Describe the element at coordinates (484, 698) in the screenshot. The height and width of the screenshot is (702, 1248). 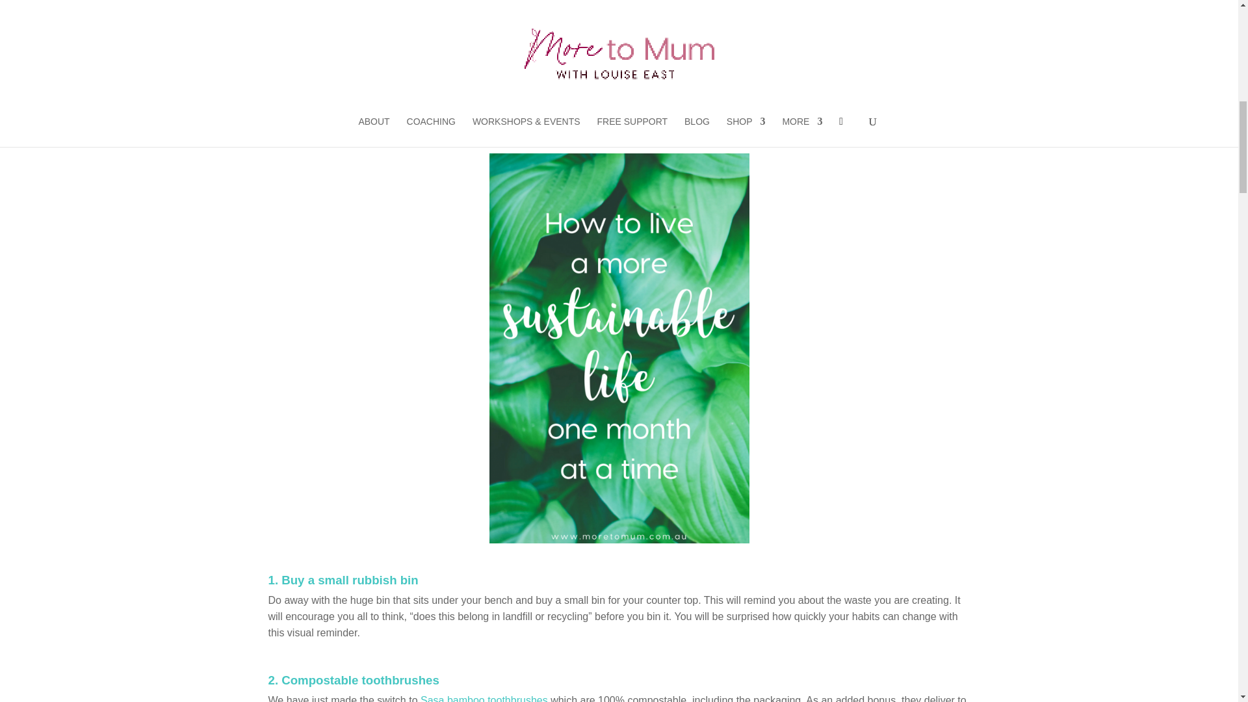
I see `Sasa bamboo toothbrushes` at that location.